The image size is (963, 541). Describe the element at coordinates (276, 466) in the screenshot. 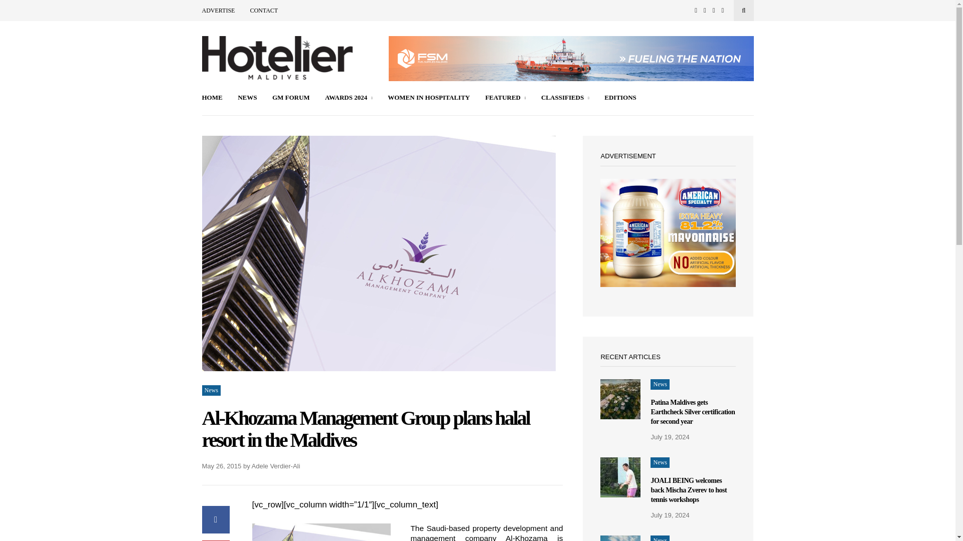

I see `Adele Verdier-Ali` at that location.